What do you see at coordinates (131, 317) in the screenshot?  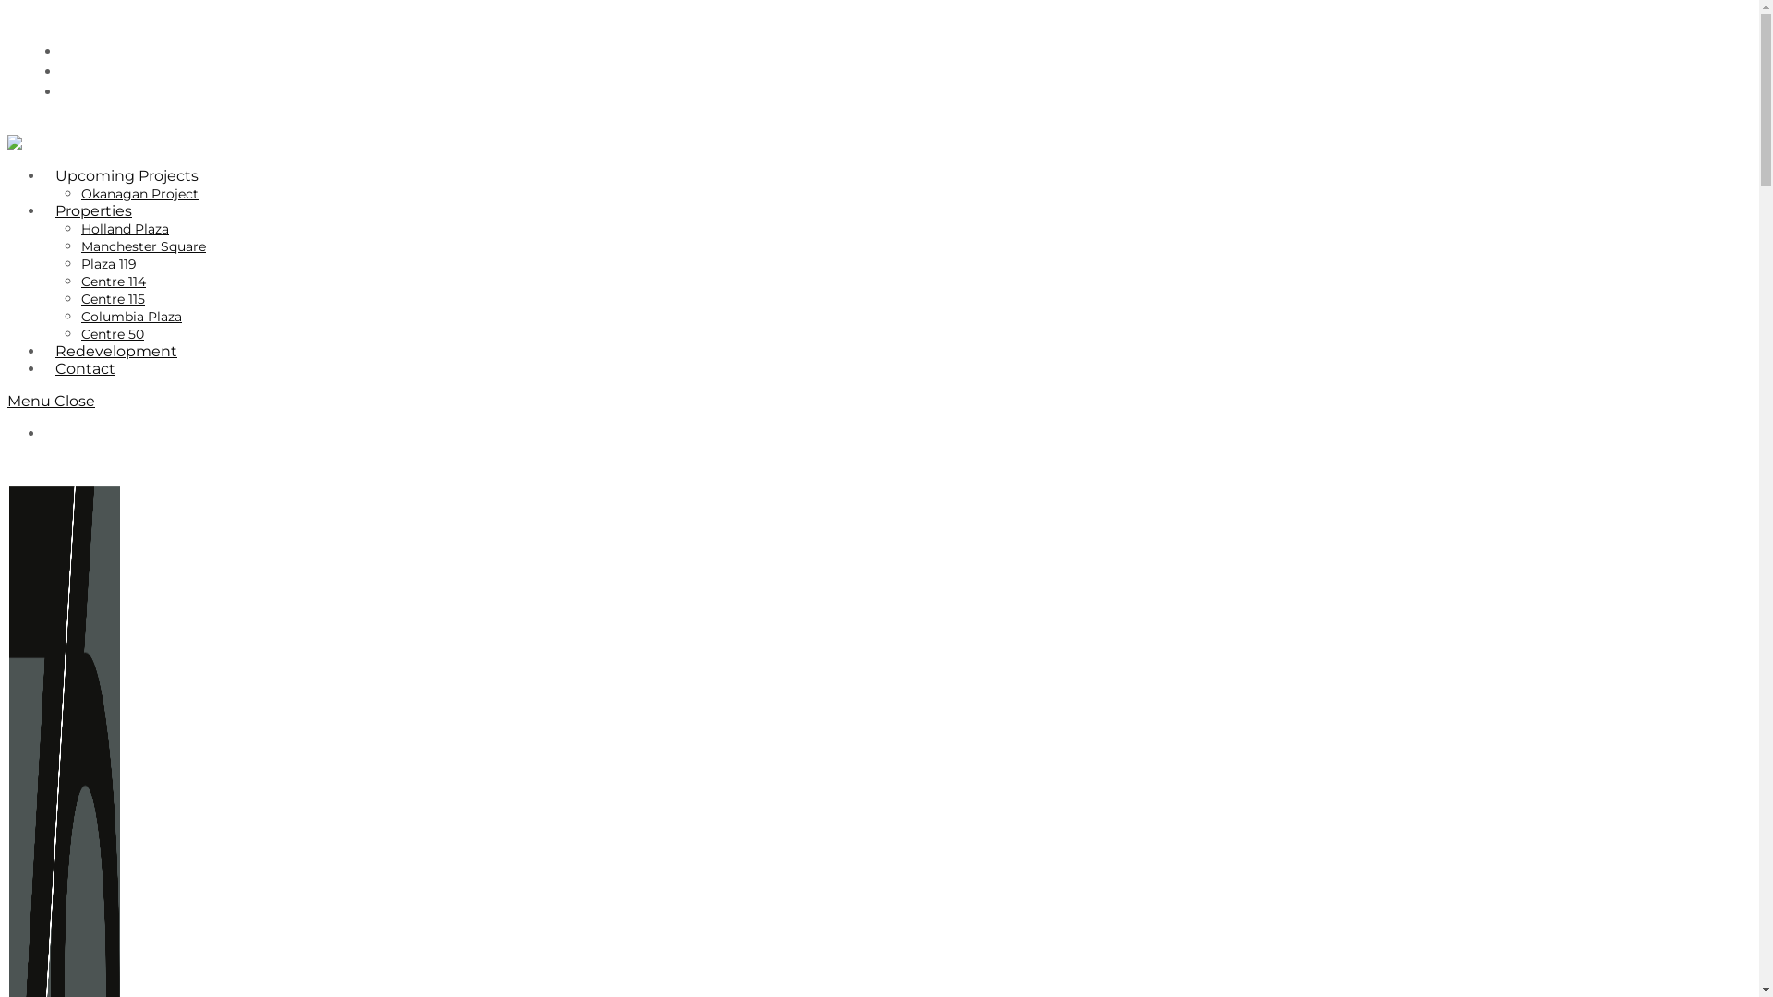 I see `Columbia Plaza` at bounding box center [131, 317].